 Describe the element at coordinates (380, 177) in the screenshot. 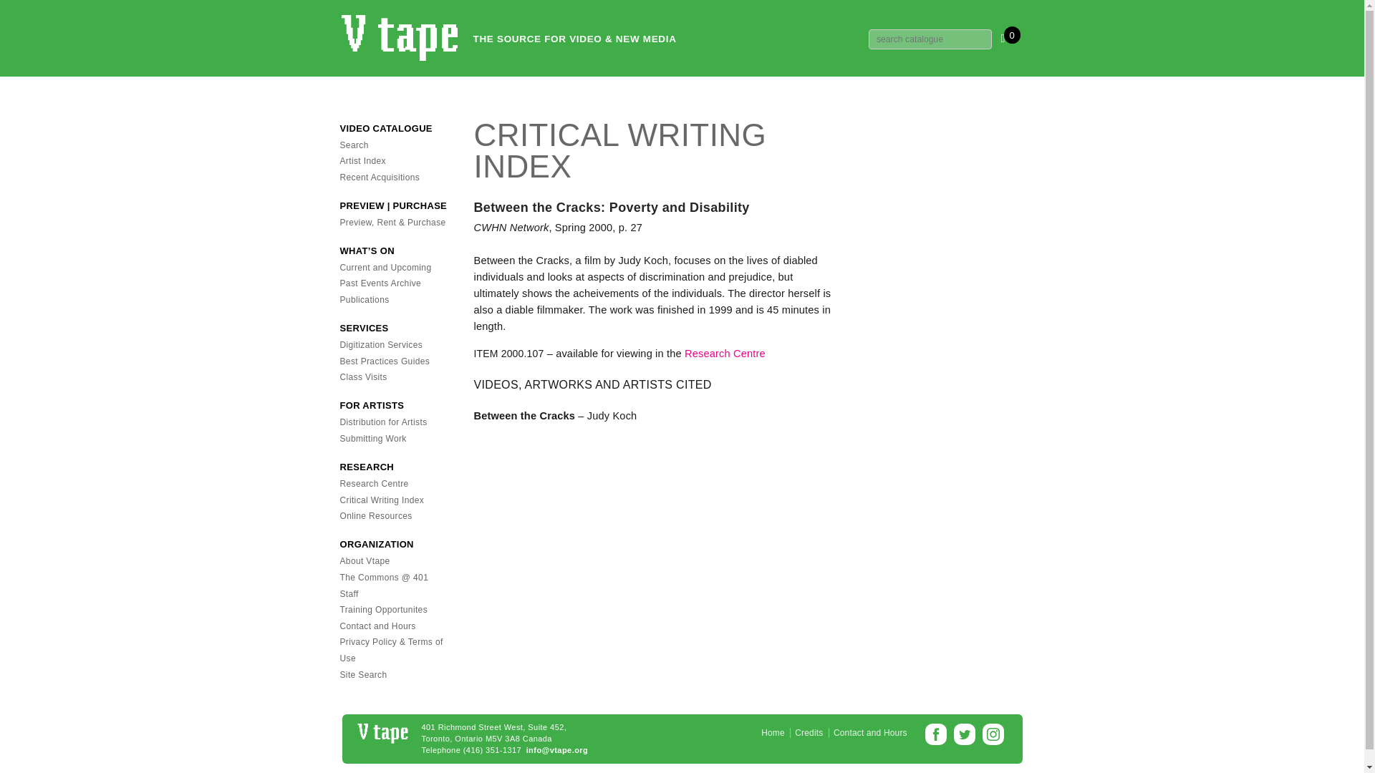

I see `Recent Acquisitions` at that location.